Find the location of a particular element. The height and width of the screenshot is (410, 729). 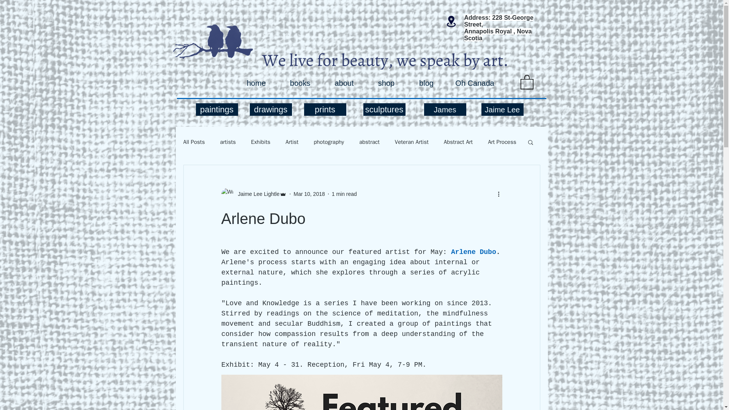

books is located at coordinates (300, 83).